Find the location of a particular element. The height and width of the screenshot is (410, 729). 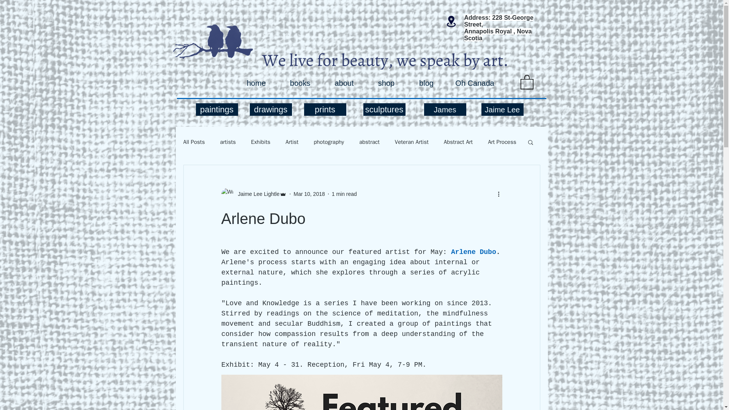

books is located at coordinates (300, 83).